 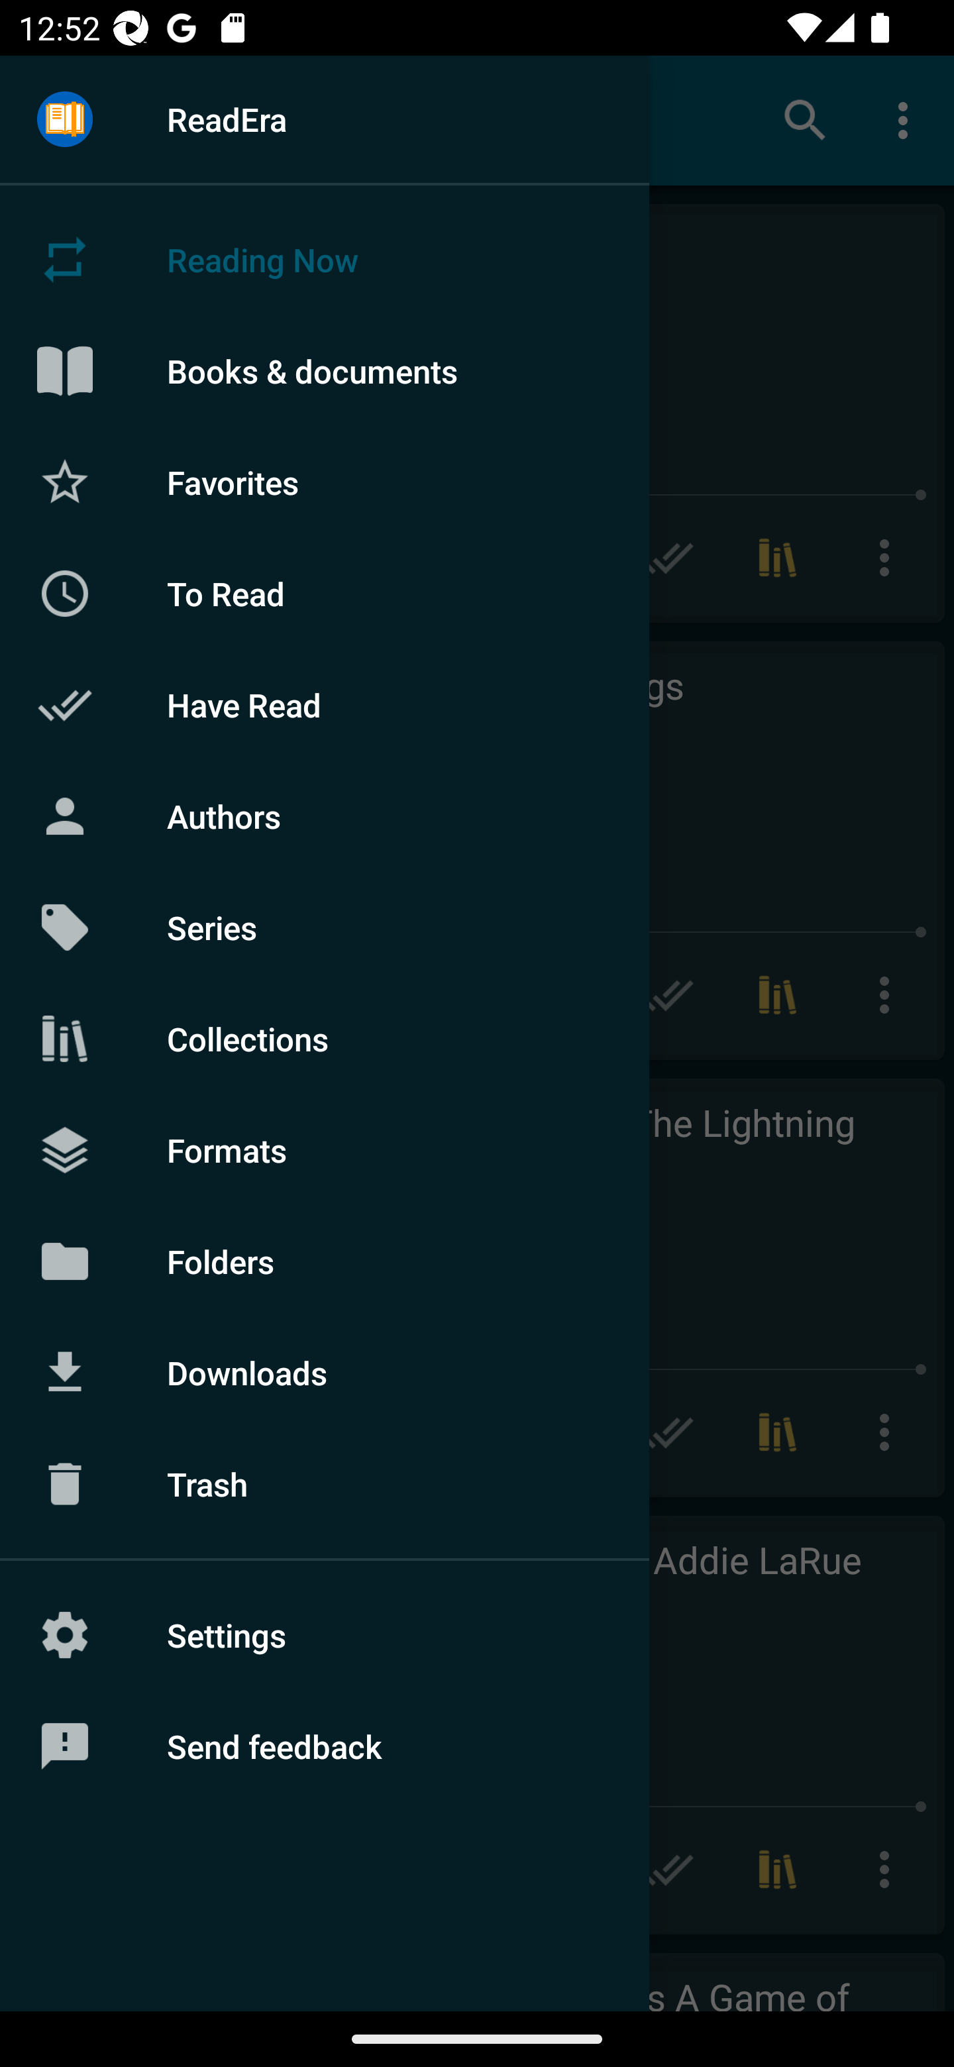 I want to click on Collections, so click(x=325, y=1039).